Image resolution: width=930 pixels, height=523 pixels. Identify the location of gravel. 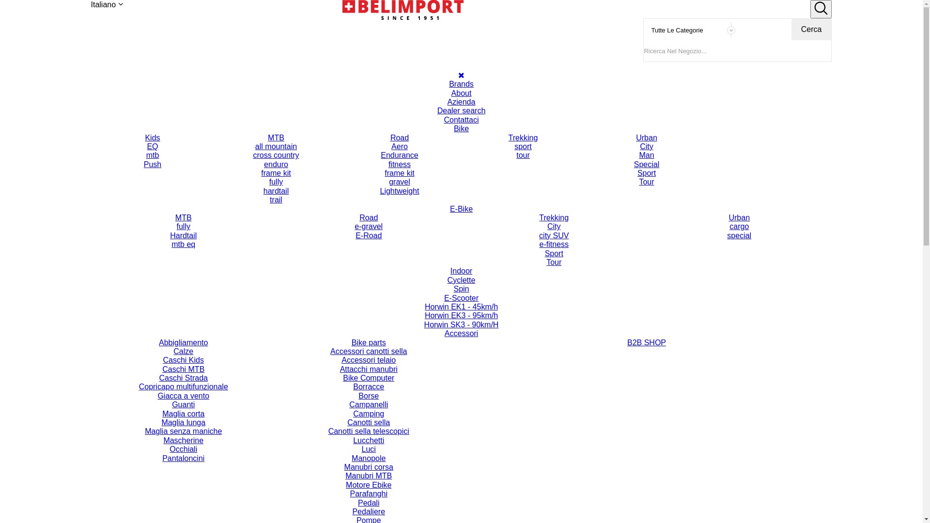
(399, 182).